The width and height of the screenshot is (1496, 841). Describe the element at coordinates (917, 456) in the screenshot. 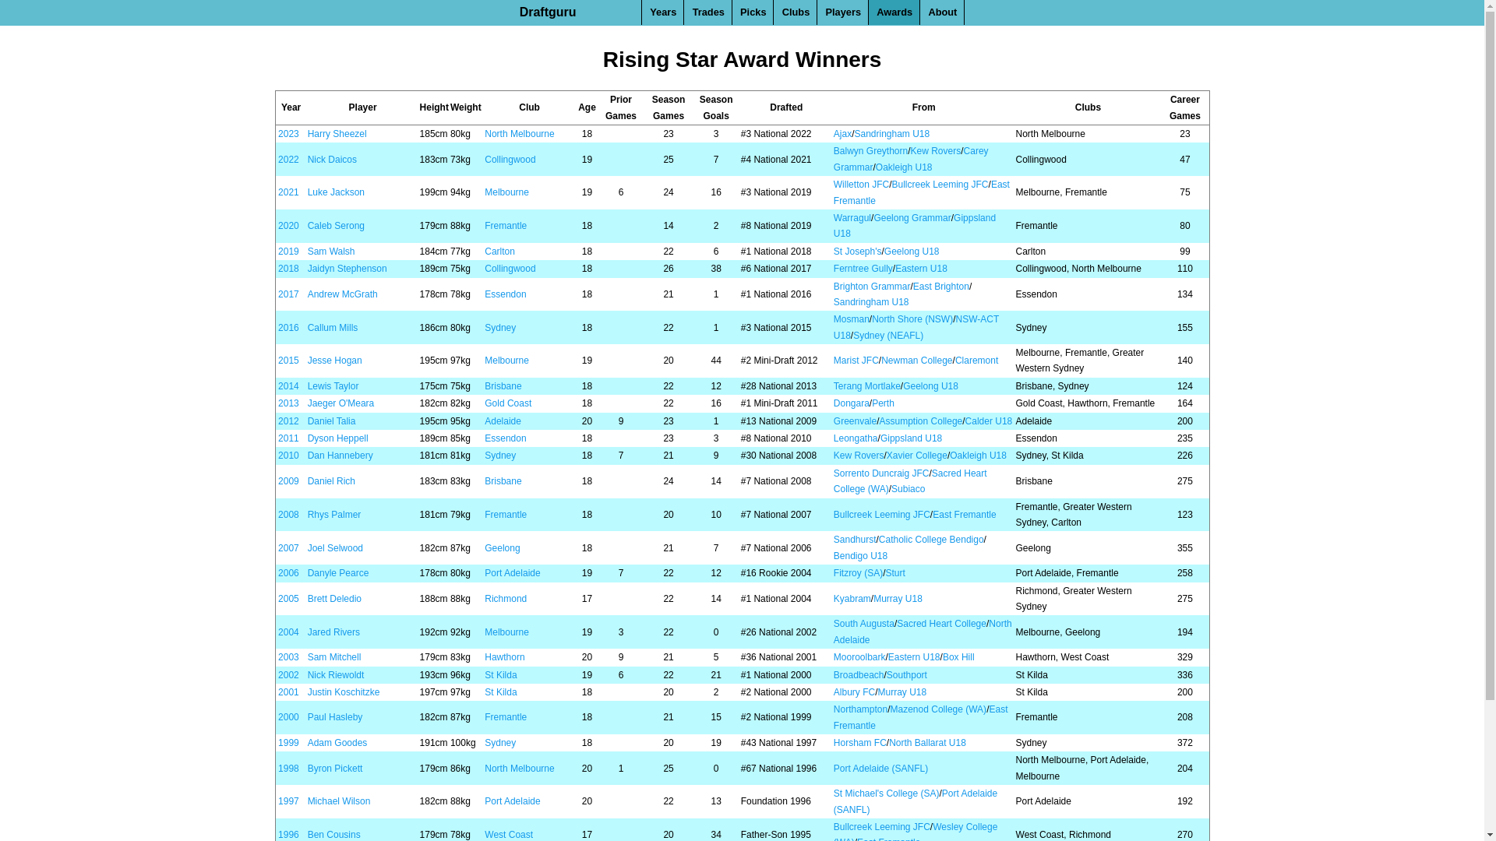

I see `Xavier College` at that location.